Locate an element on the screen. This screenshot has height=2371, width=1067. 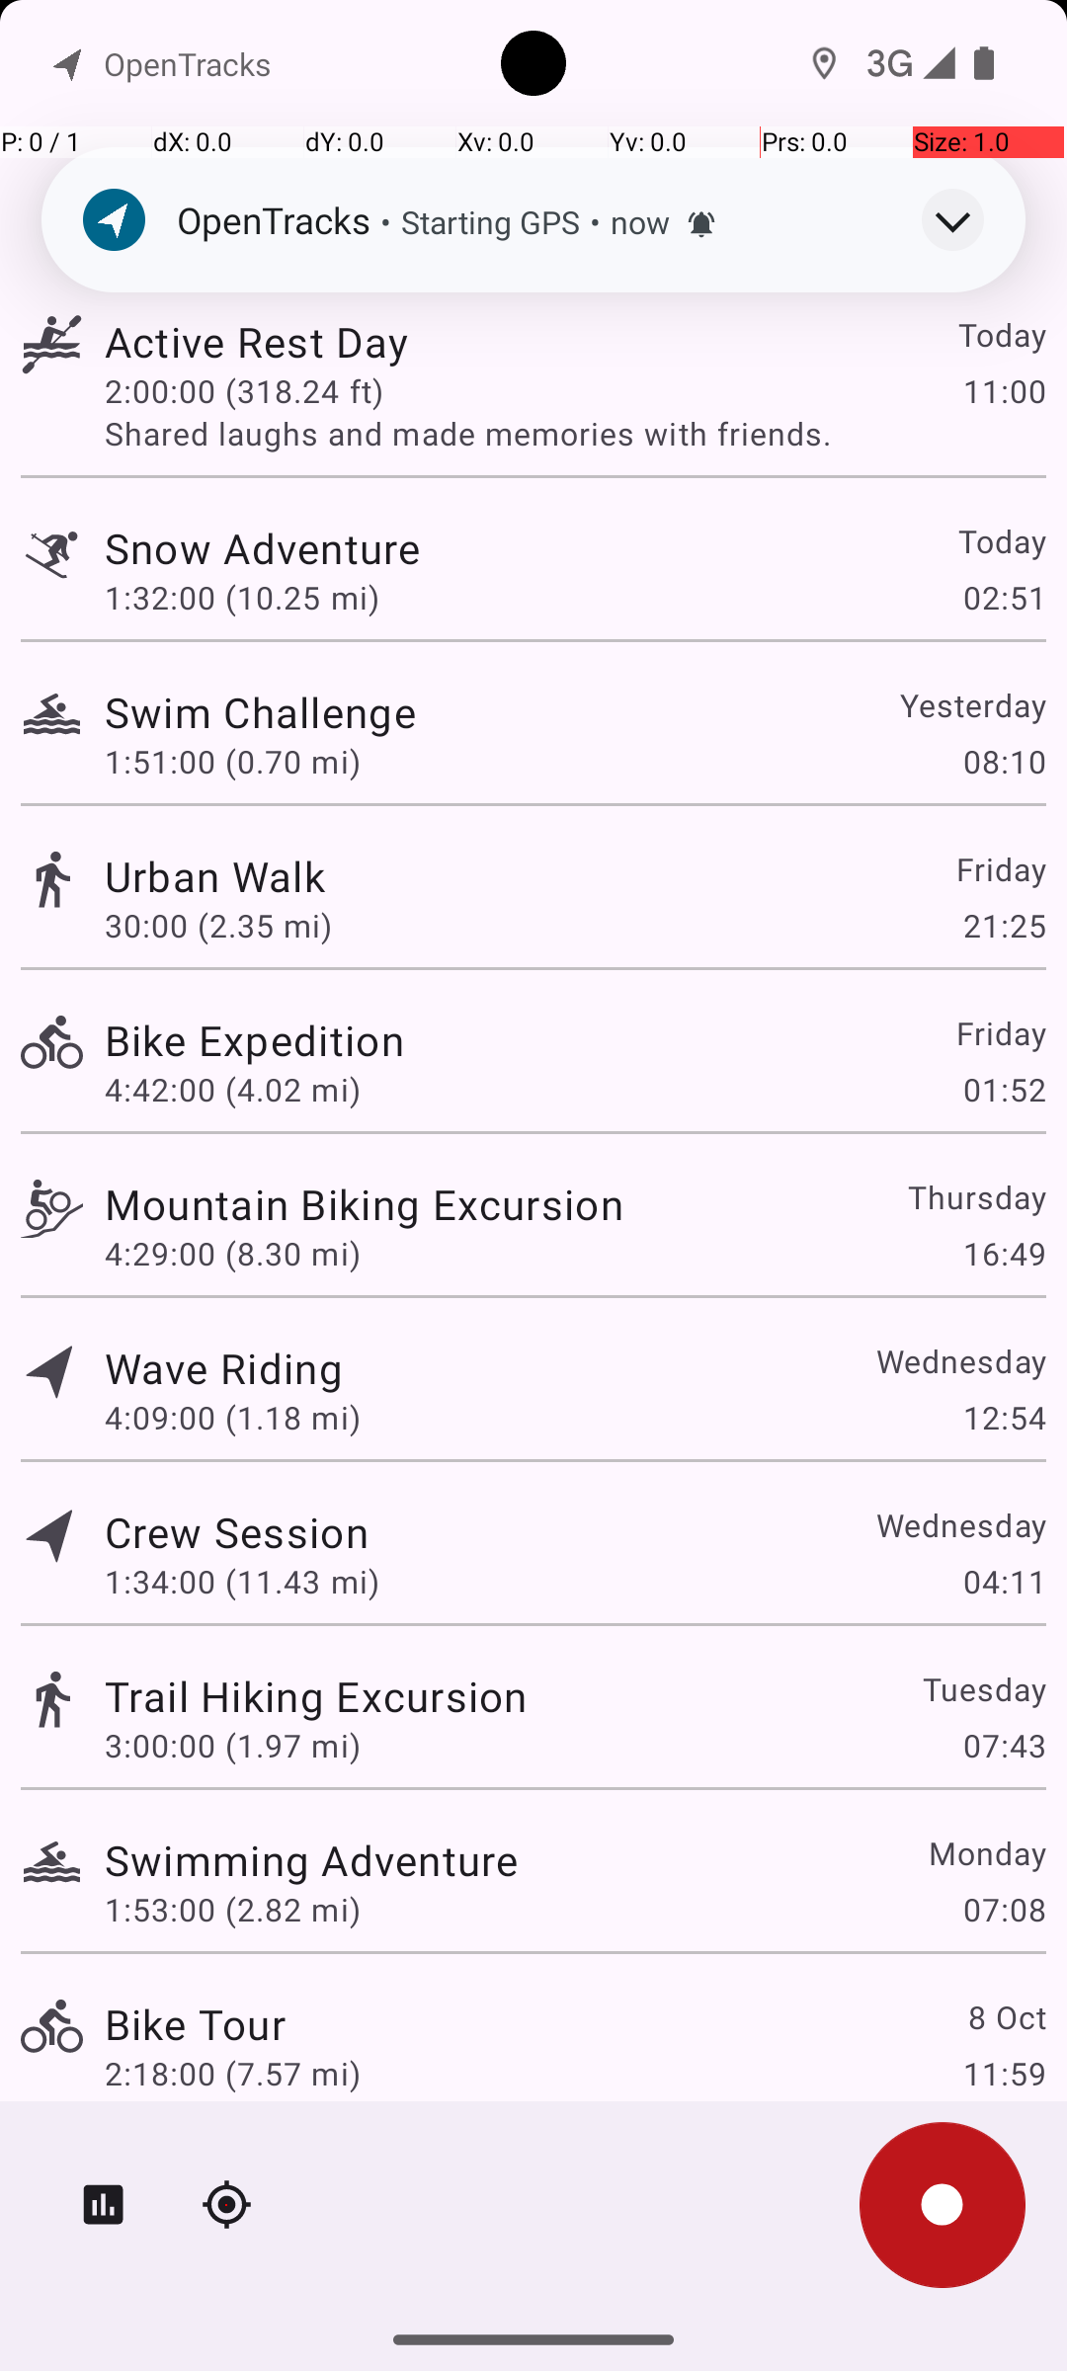
Trail Hiking Excursion is located at coordinates (316, 1695).